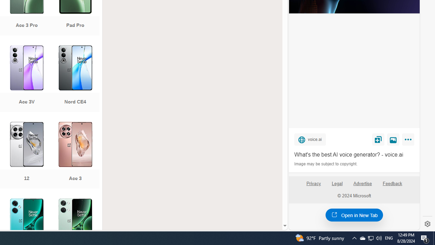 This screenshot has width=435, height=245. I want to click on Nord CE4, so click(75, 79).